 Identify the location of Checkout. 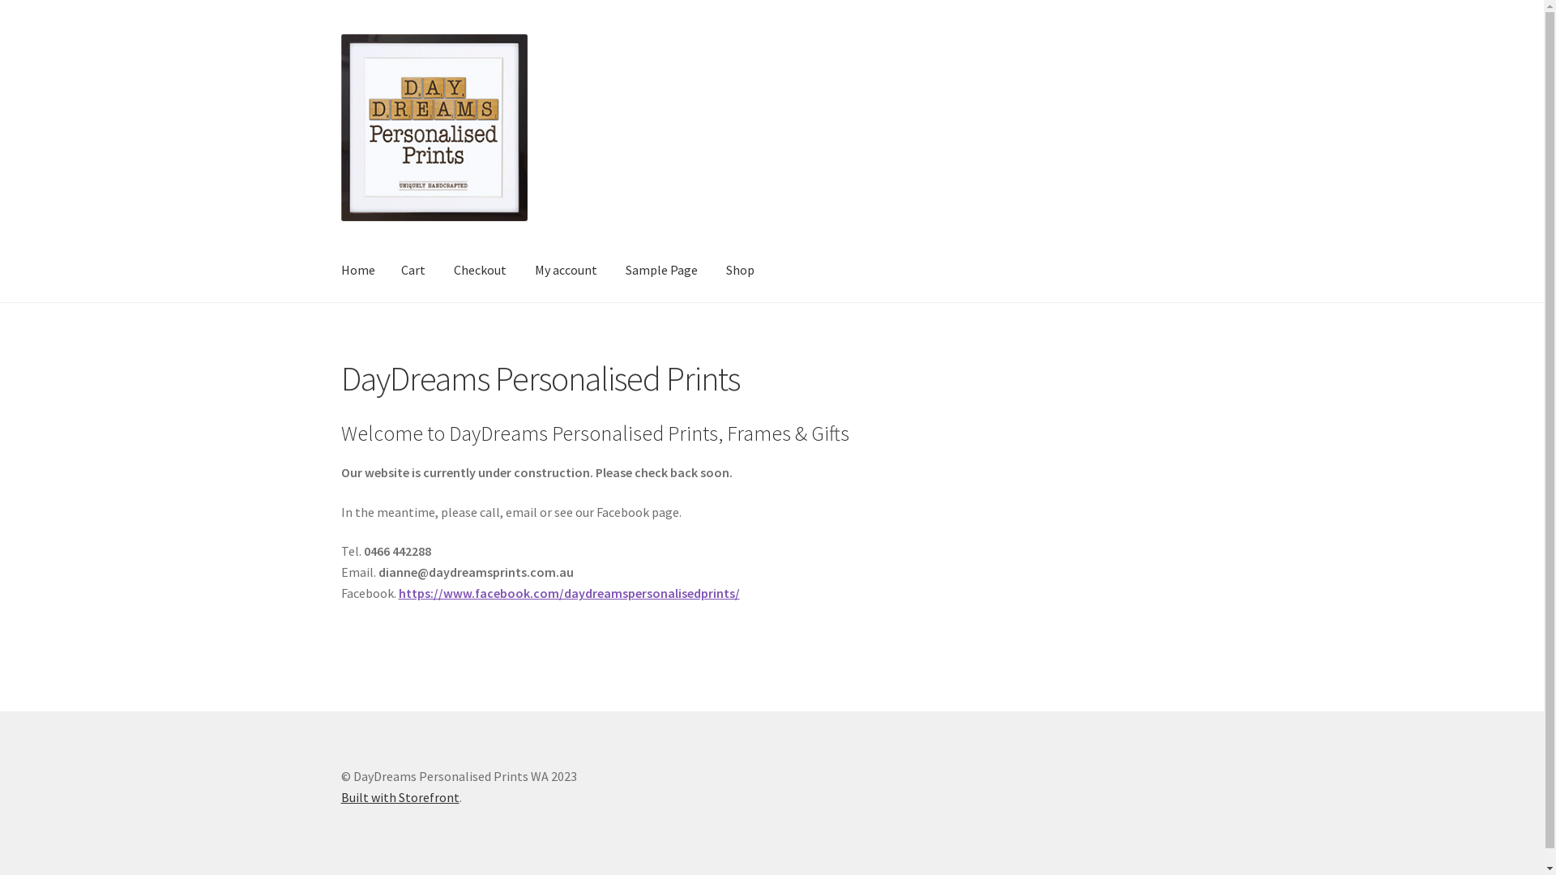
(480, 271).